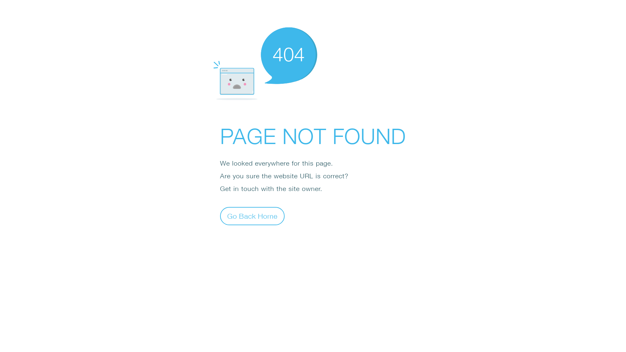 The width and height of the screenshot is (626, 352). I want to click on Go Back Home, so click(252, 216).